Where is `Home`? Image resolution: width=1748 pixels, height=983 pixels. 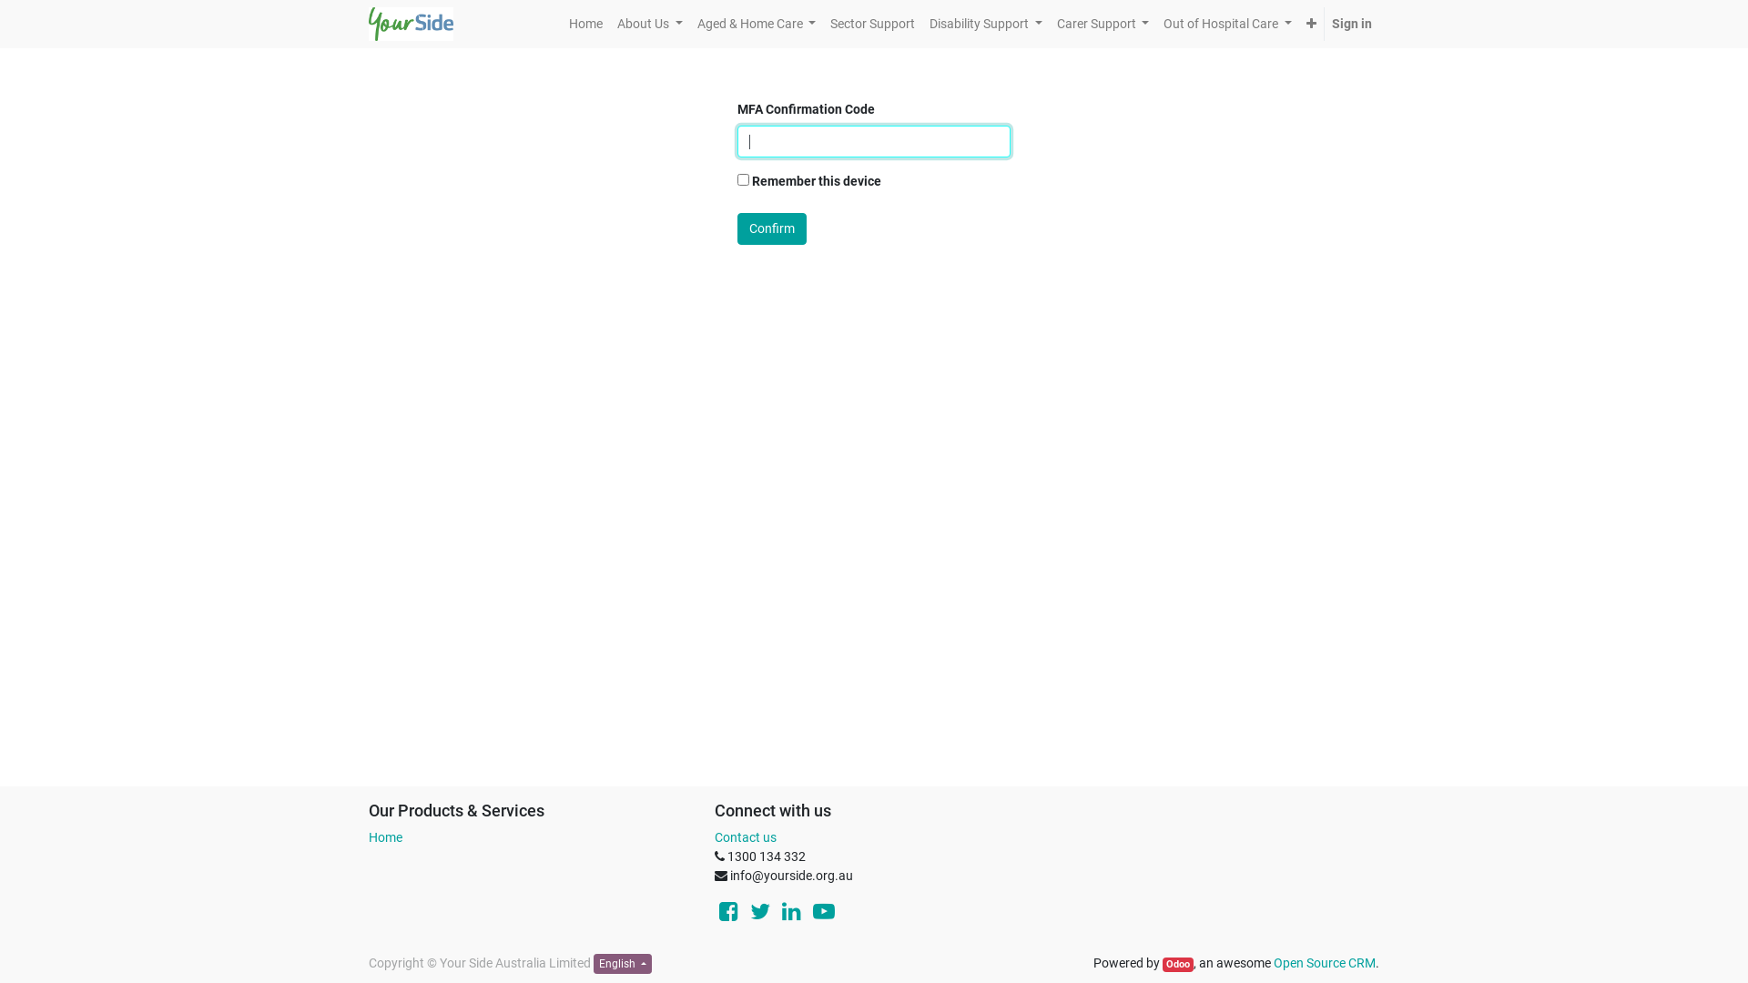 Home is located at coordinates (386, 837).